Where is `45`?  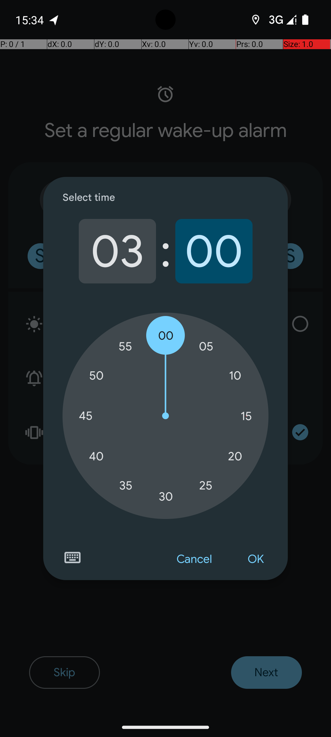
45 is located at coordinates (86, 416).